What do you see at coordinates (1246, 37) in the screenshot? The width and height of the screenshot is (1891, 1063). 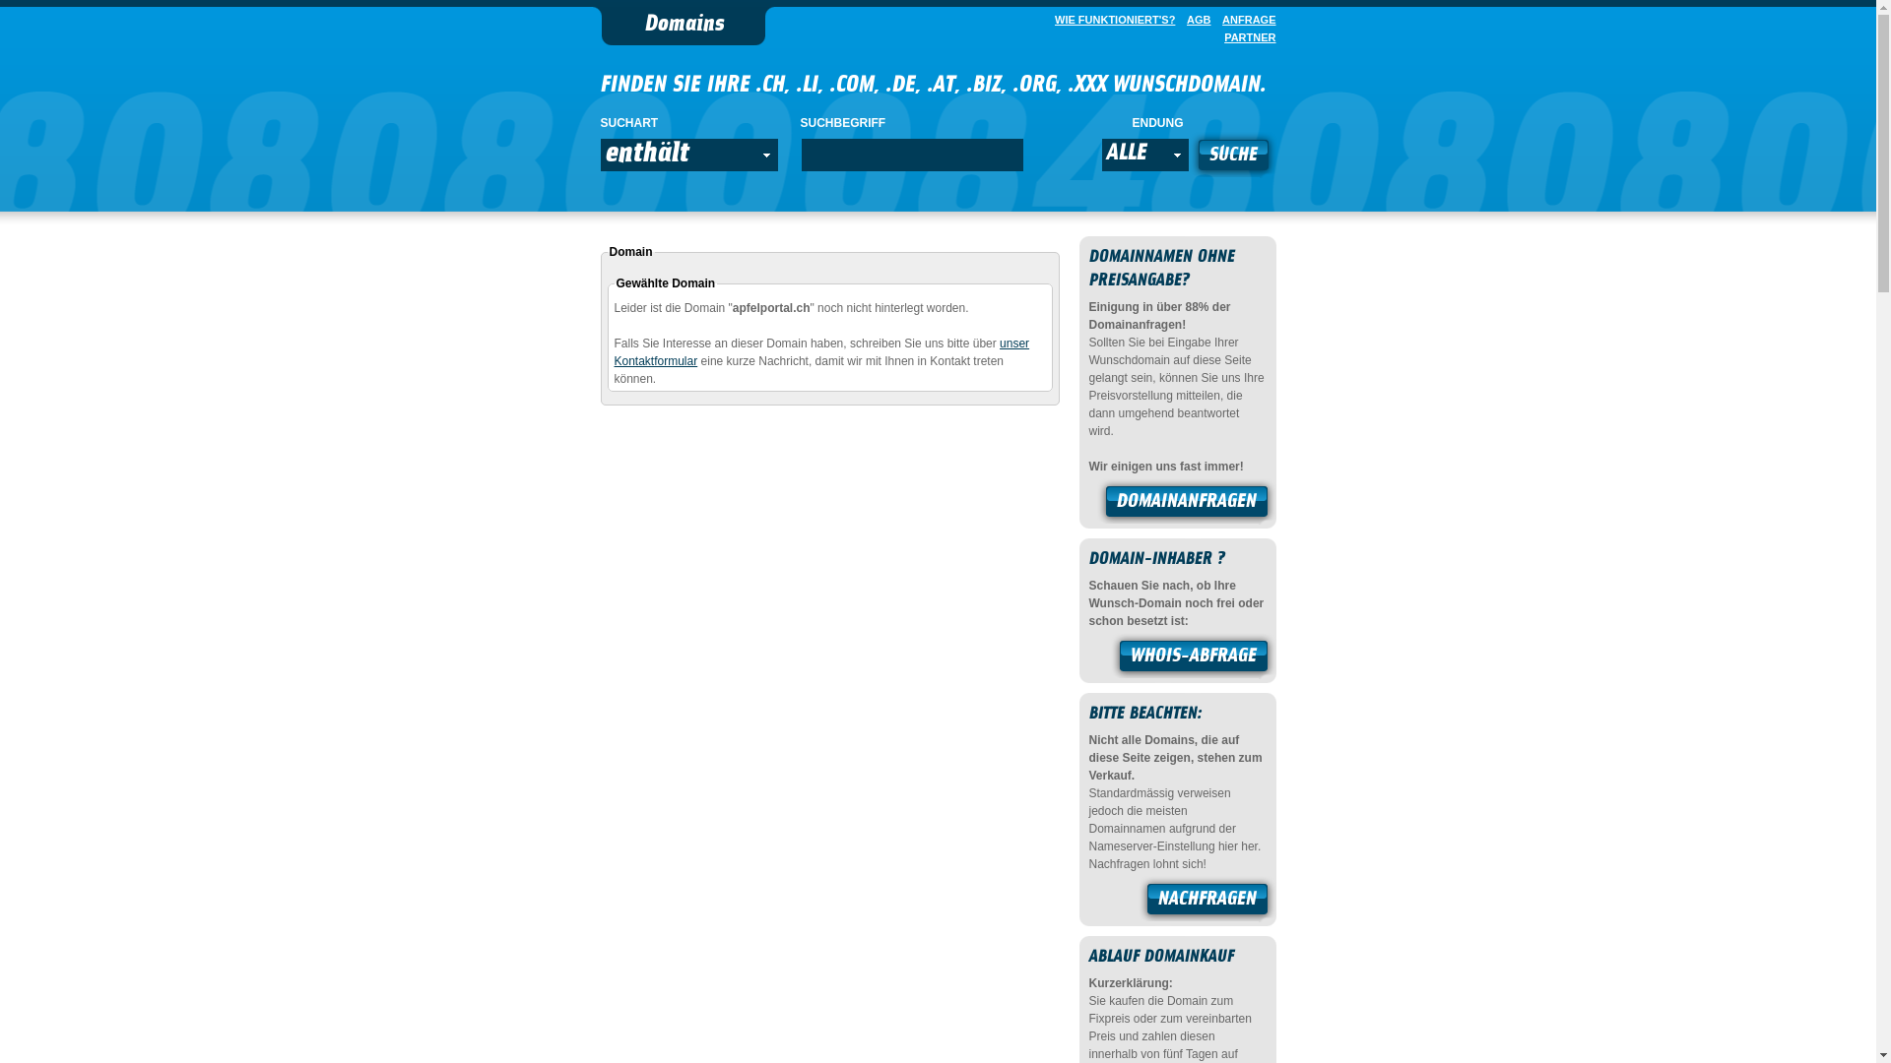 I see `PARTNER` at bounding box center [1246, 37].